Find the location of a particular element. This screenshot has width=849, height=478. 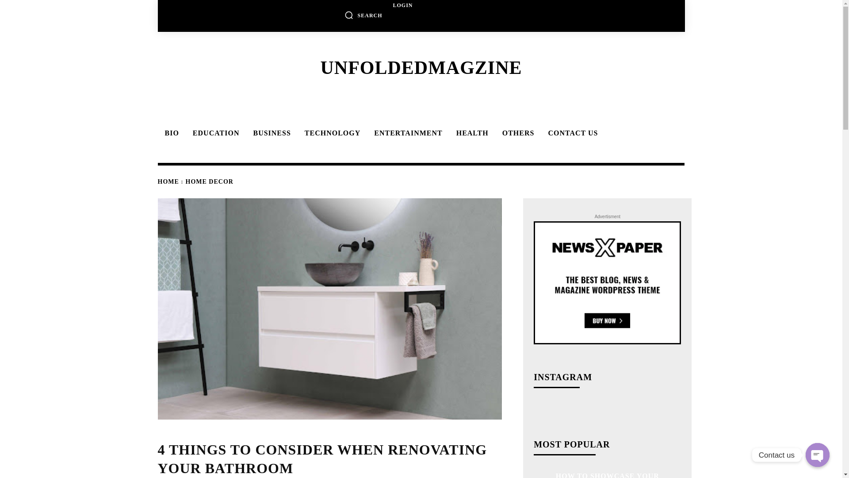

SEARCH is located at coordinates (363, 15).